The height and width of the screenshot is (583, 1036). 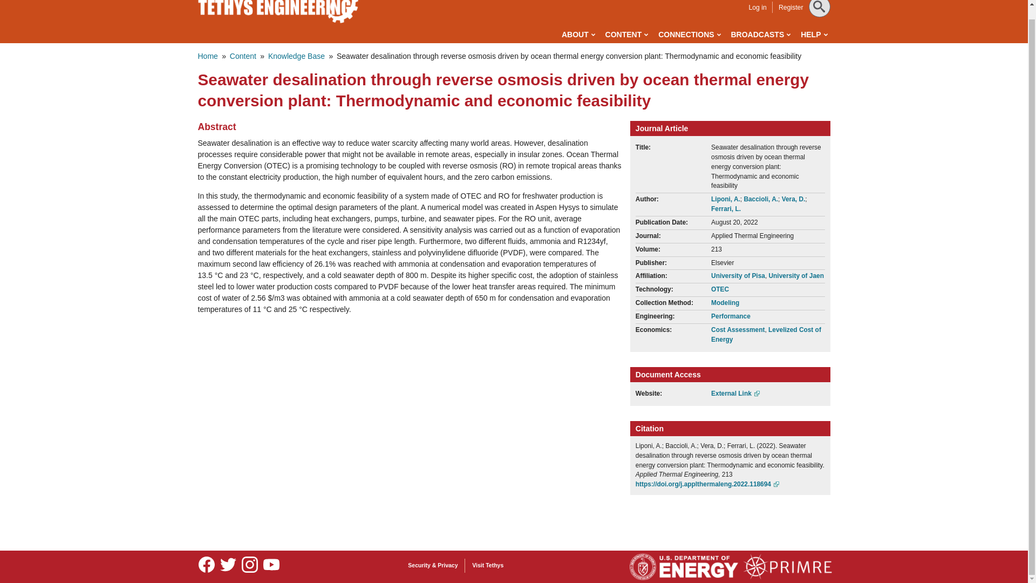 What do you see at coordinates (760, 35) in the screenshot?
I see `BROADCASTS` at bounding box center [760, 35].